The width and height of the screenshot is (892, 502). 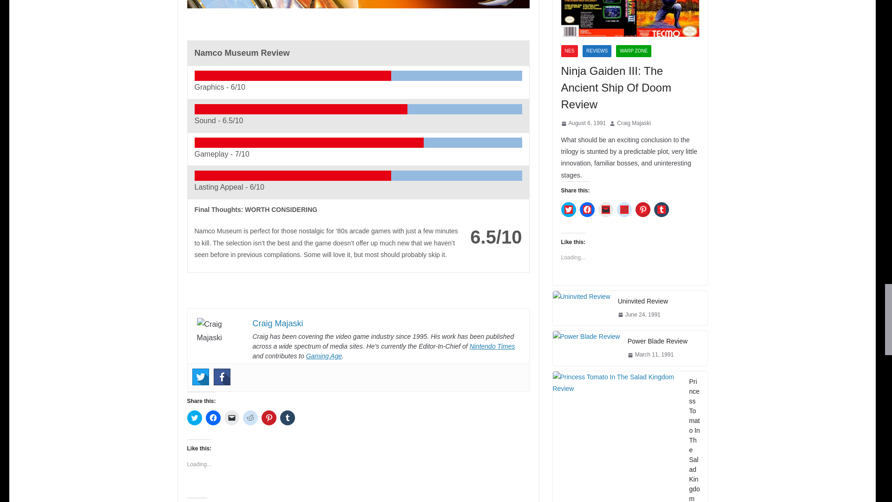 What do you see at coordinates (231, 417) in the screenshot?
I see `Click to email a link to a friend` at bounding box center [231, 417].